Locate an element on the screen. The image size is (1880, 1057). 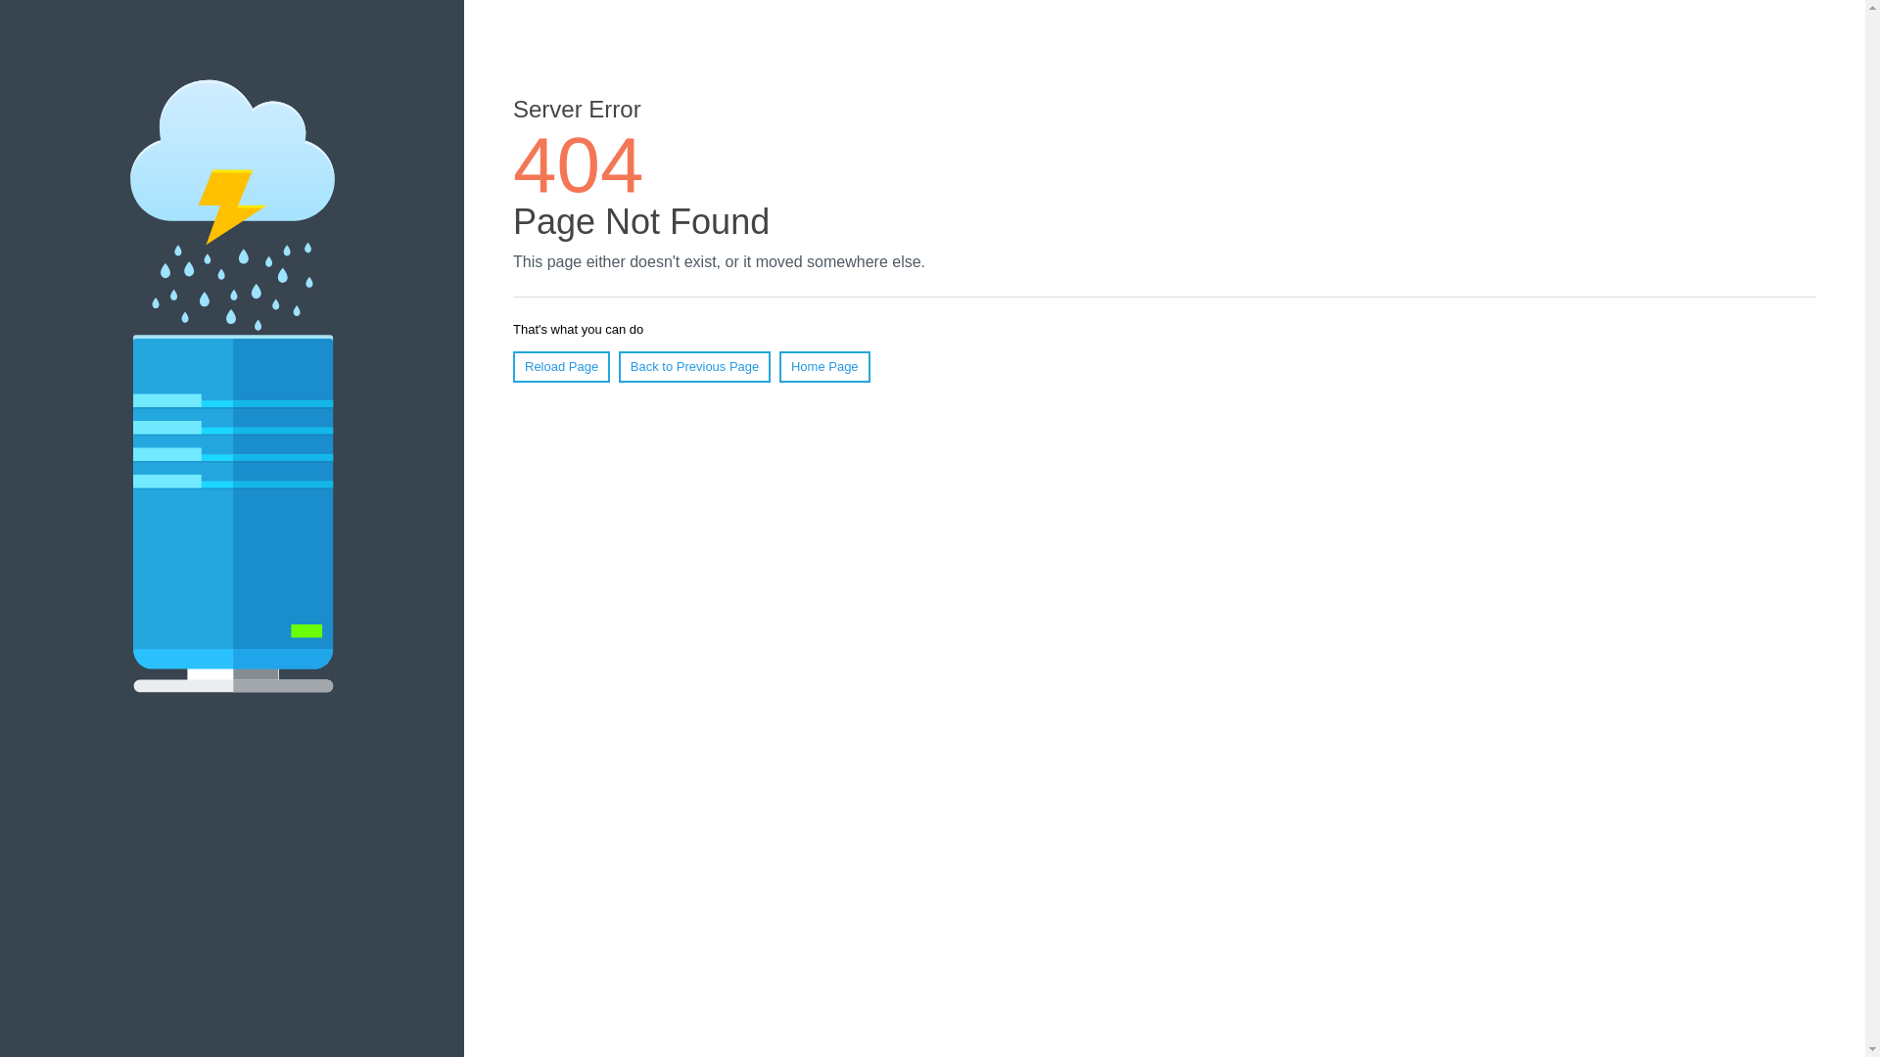
Back to Previous Page is located at coordinates (695, 367).